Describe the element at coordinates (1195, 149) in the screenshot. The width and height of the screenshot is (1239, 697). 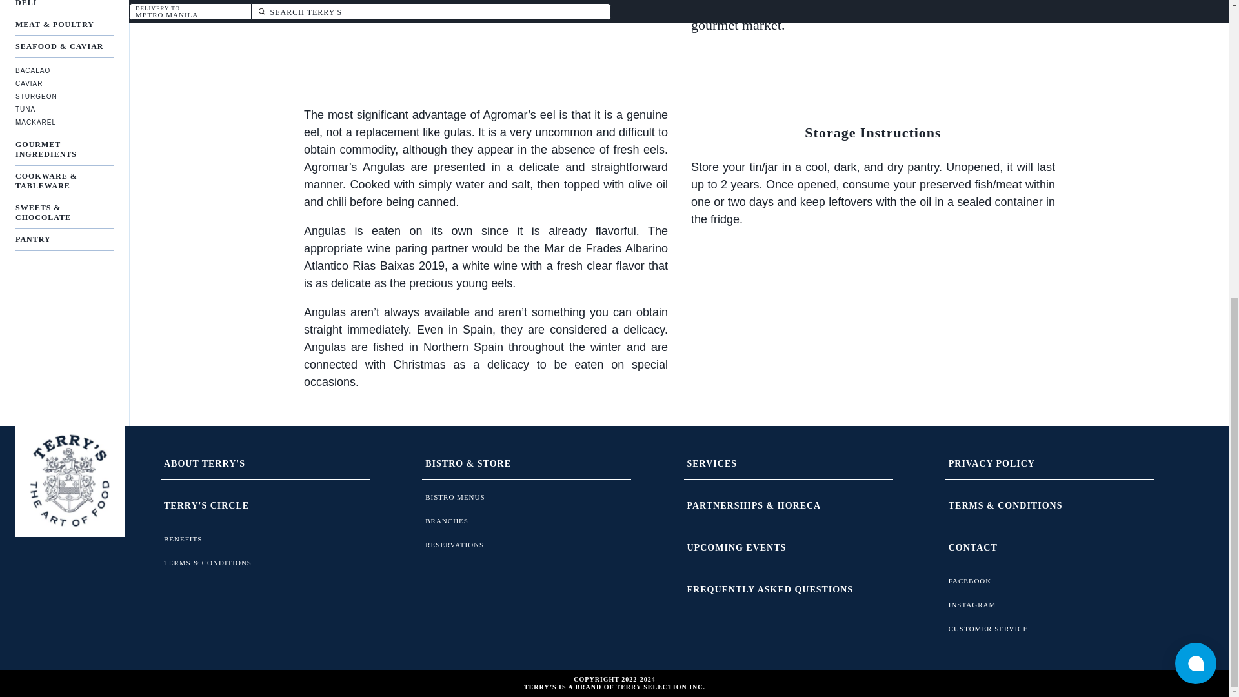
I see `Open chat window` at that location.